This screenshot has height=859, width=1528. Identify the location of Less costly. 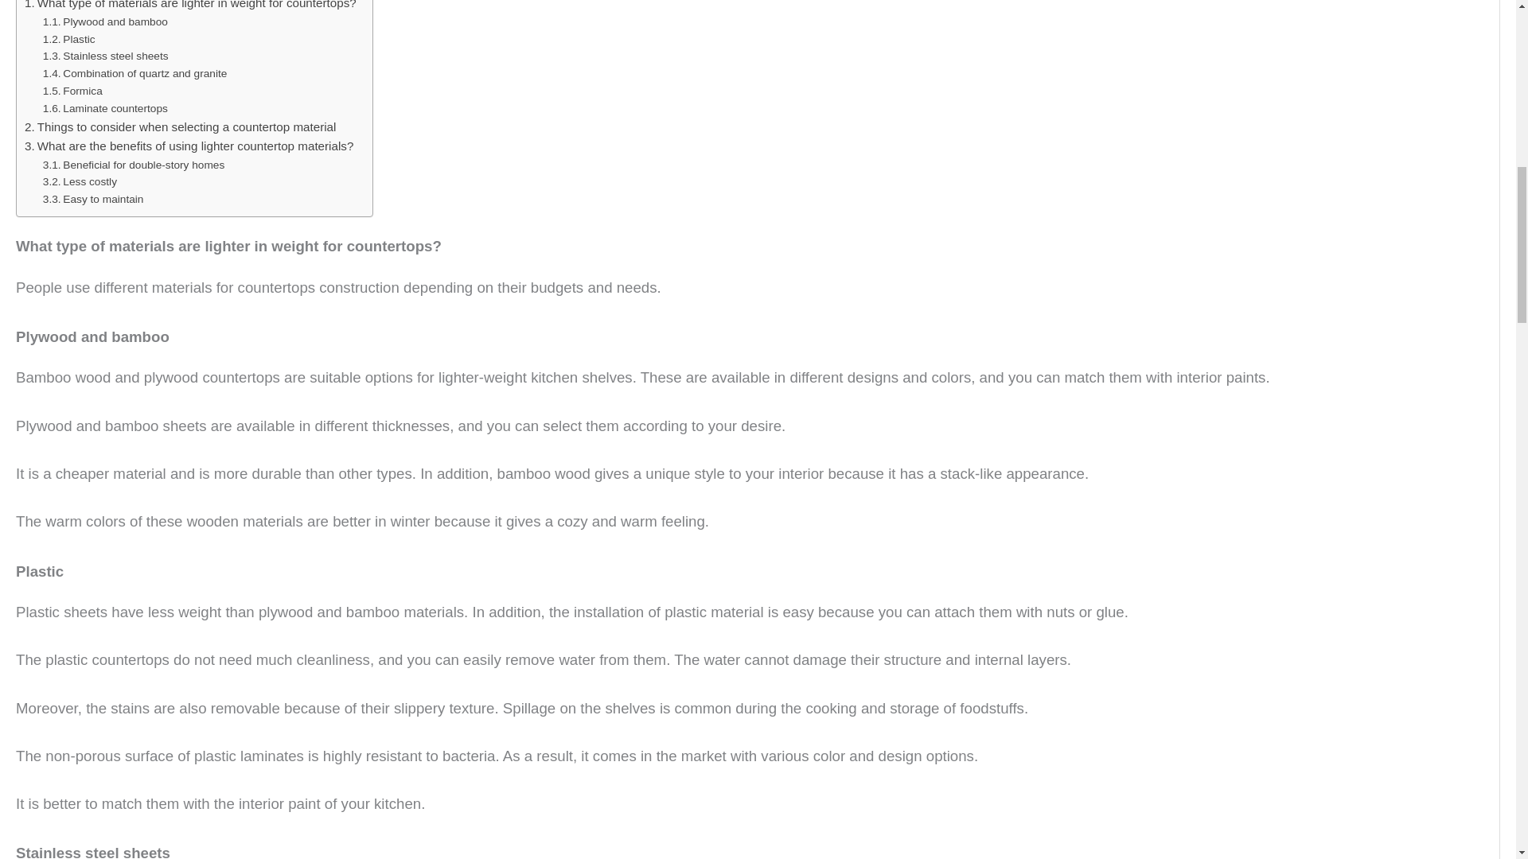
(80, 181).